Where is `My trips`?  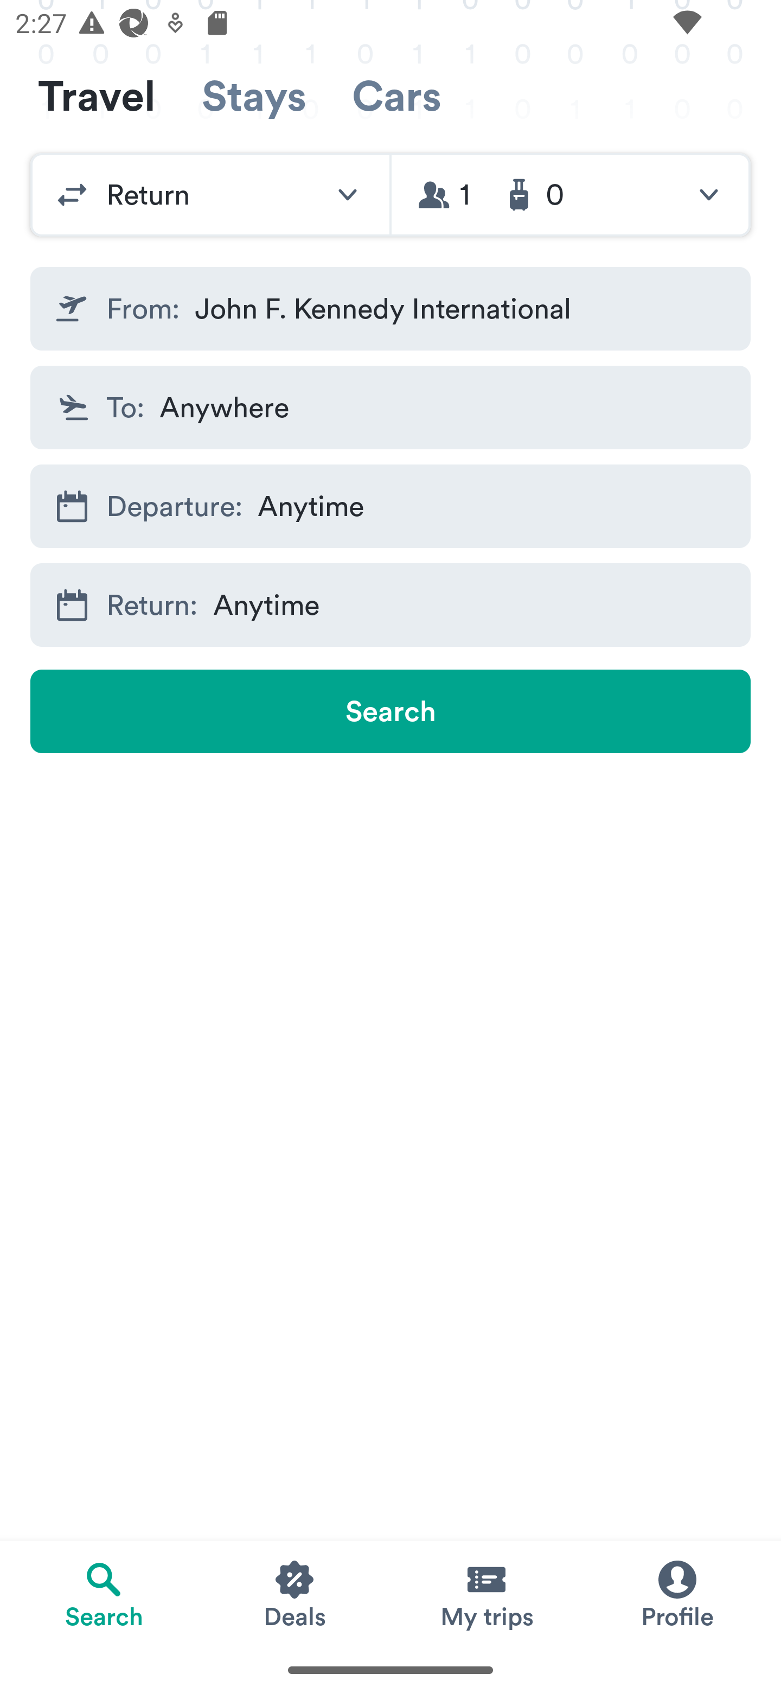 My trips is located at coordinates (486, 1594).